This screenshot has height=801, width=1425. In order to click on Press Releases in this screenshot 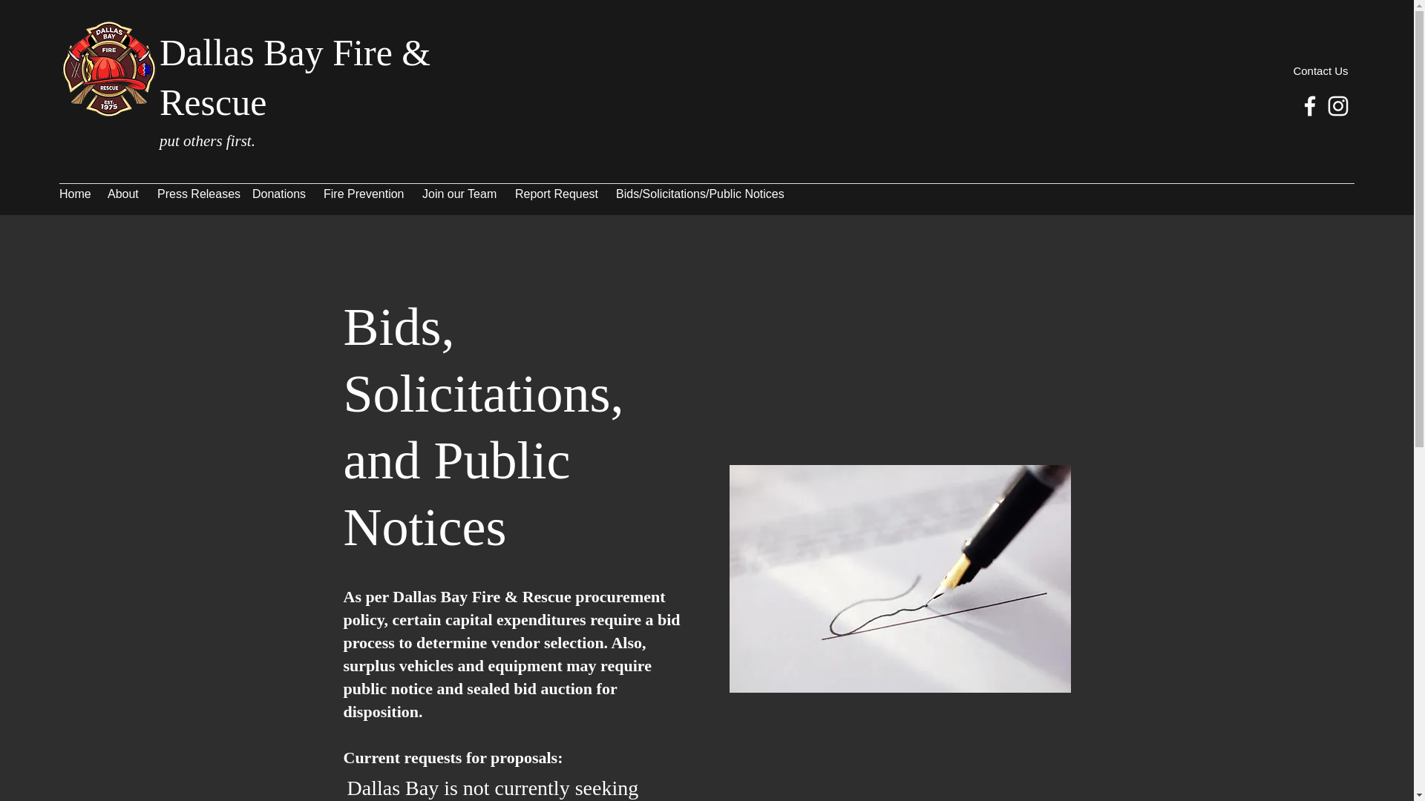, I will do `click(197, 194)`.